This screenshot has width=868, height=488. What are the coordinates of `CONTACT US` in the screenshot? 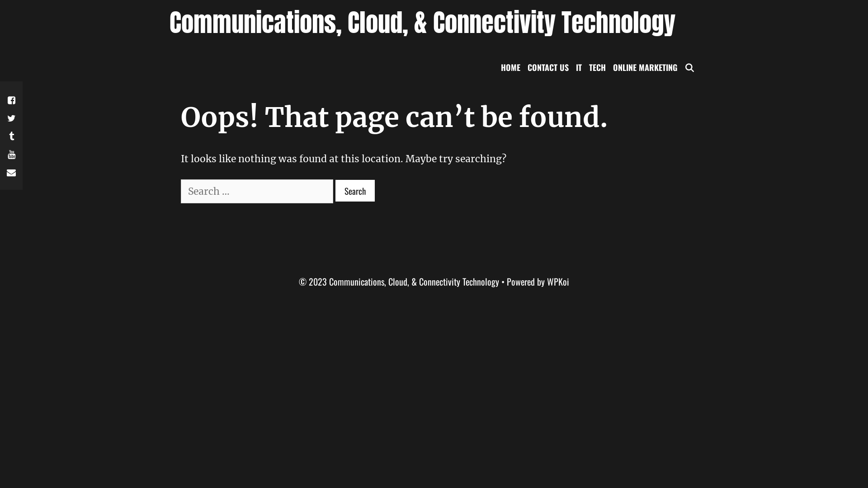 It's located at (548, 67).